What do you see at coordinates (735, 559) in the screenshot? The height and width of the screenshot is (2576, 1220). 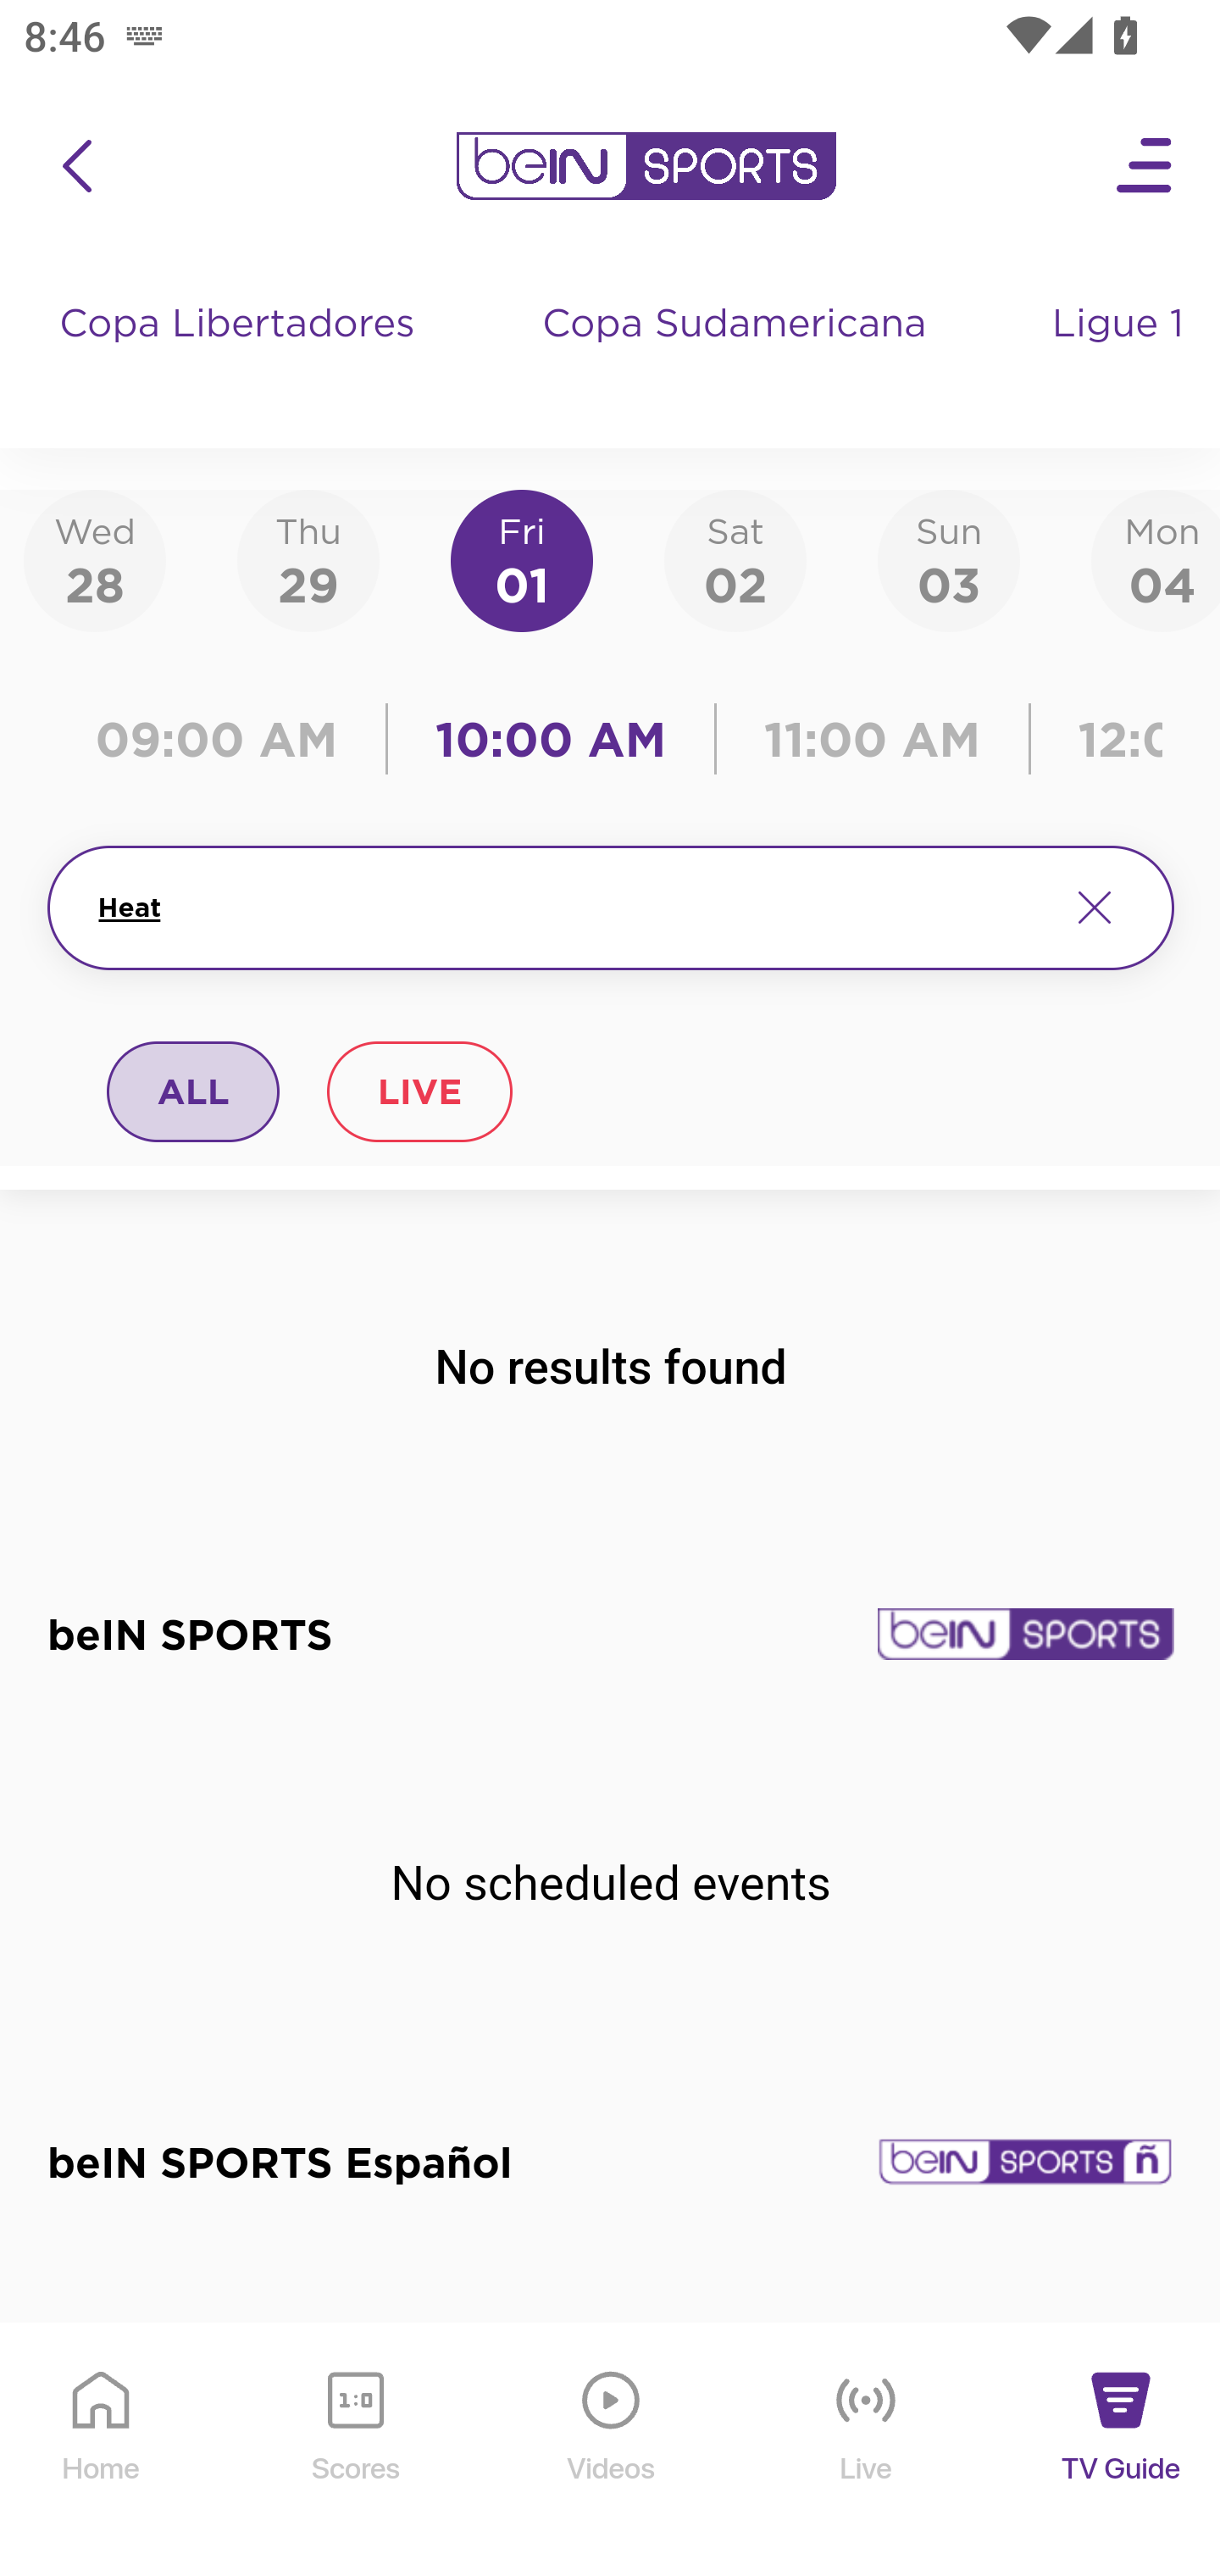 I see `Sat02` at bounding box center [735, 559].